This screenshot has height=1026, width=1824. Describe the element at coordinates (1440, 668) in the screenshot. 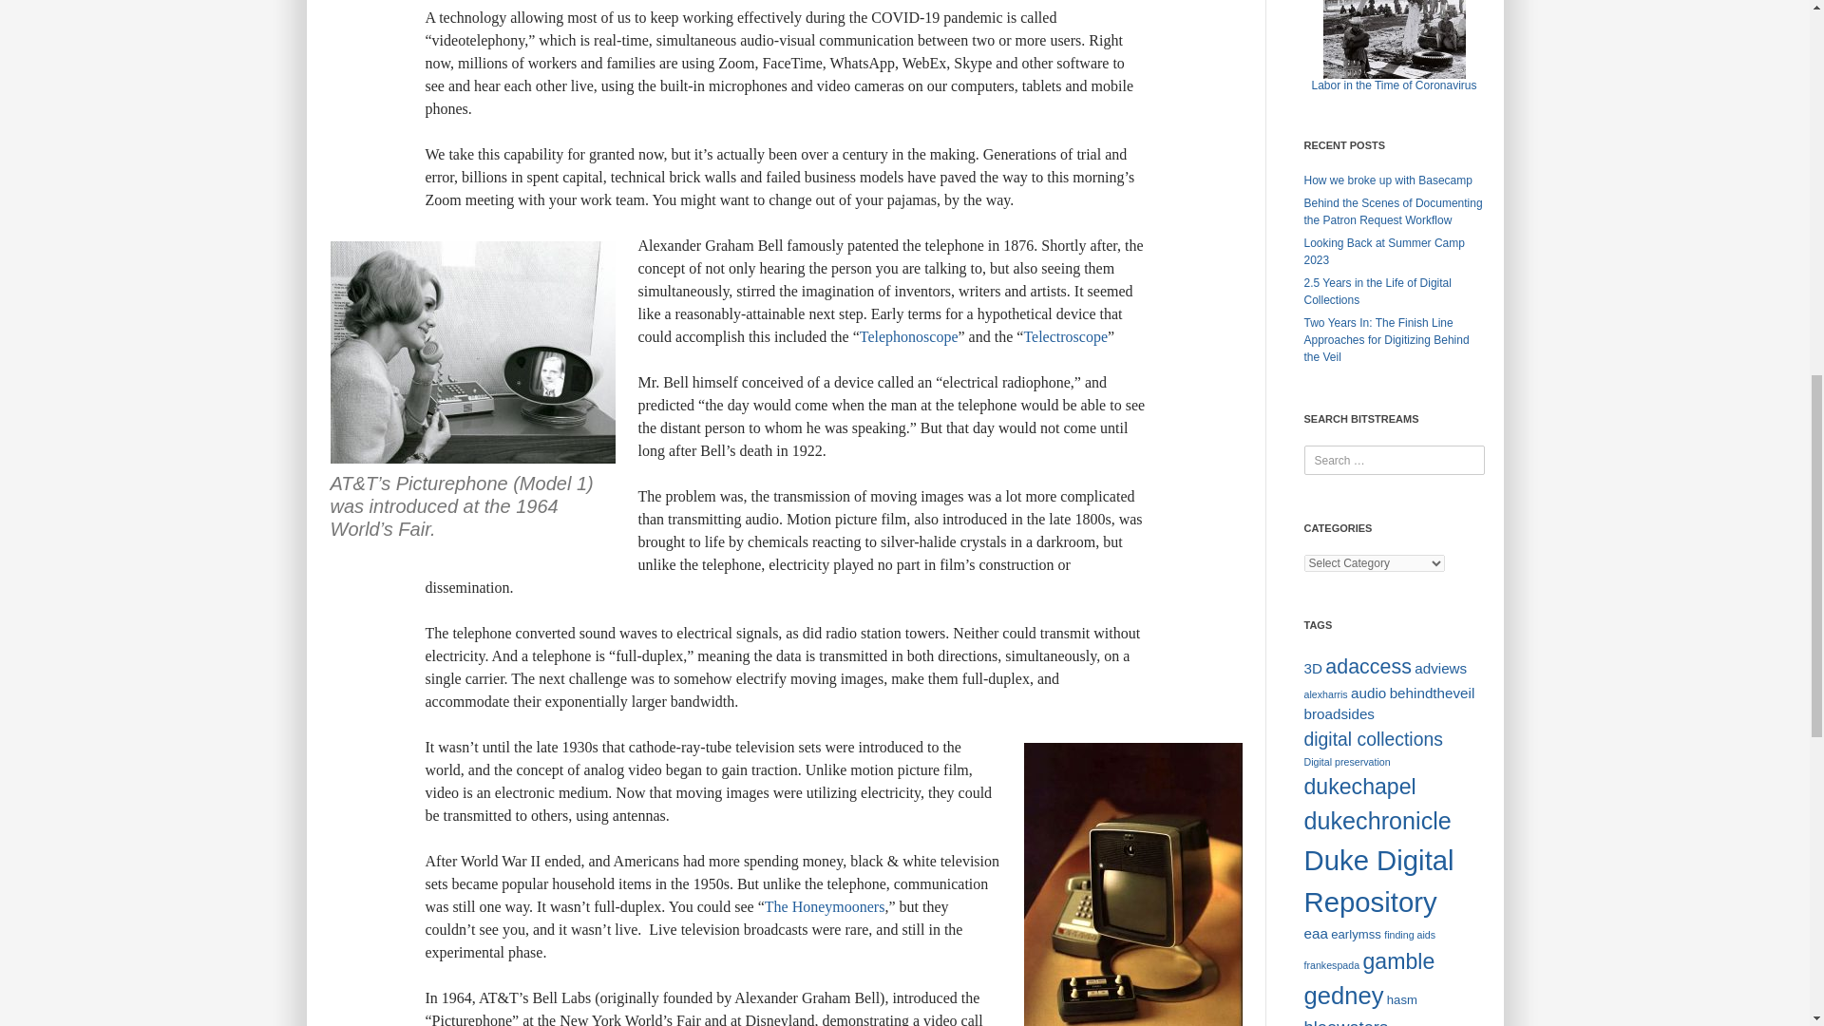

I see `adviews` at that location.